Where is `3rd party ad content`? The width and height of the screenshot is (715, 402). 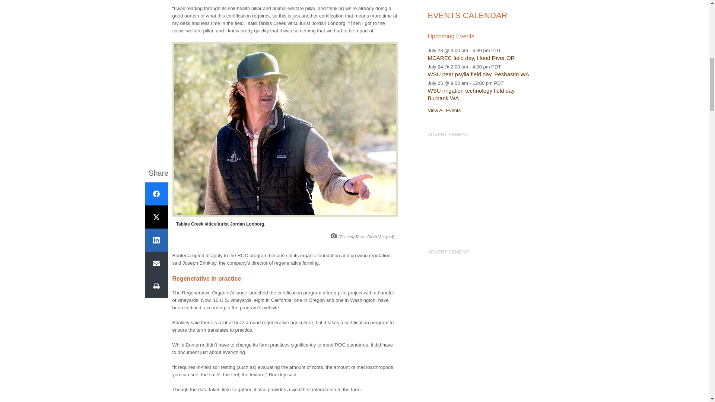
3rd party ad content is located at coordinates (482, 185).